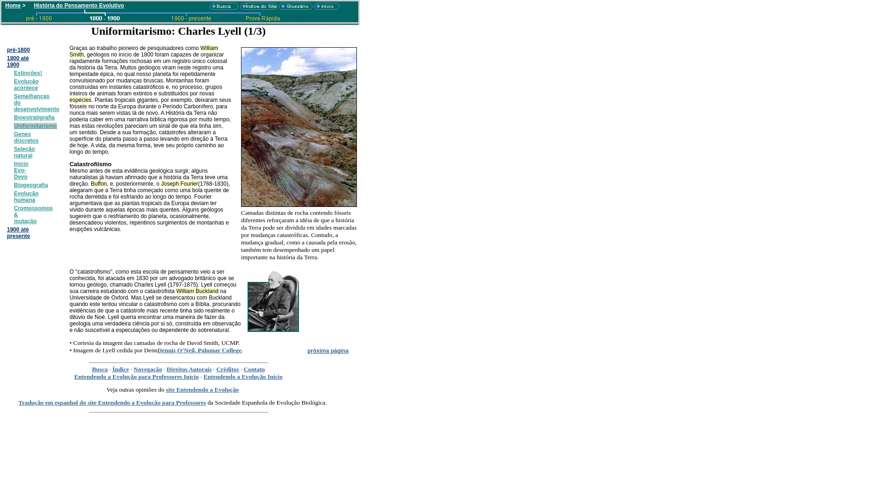  Describe the element at coordinates (34, 118) in the screenshot. I see `Bioestratigrafia` at that location.